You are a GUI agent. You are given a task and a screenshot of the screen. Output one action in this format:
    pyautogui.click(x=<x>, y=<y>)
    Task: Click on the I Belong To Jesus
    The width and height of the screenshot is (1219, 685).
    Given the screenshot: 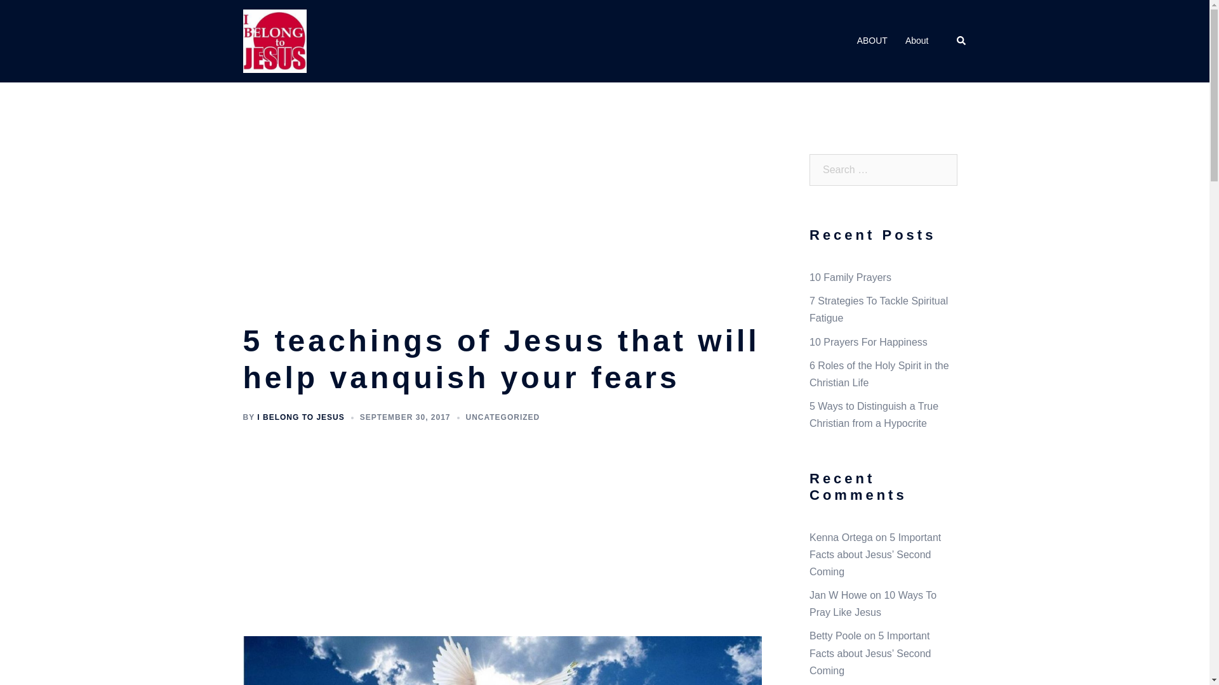 What is the action you would take?
    pyautogui.click(x=274, y=41)
    